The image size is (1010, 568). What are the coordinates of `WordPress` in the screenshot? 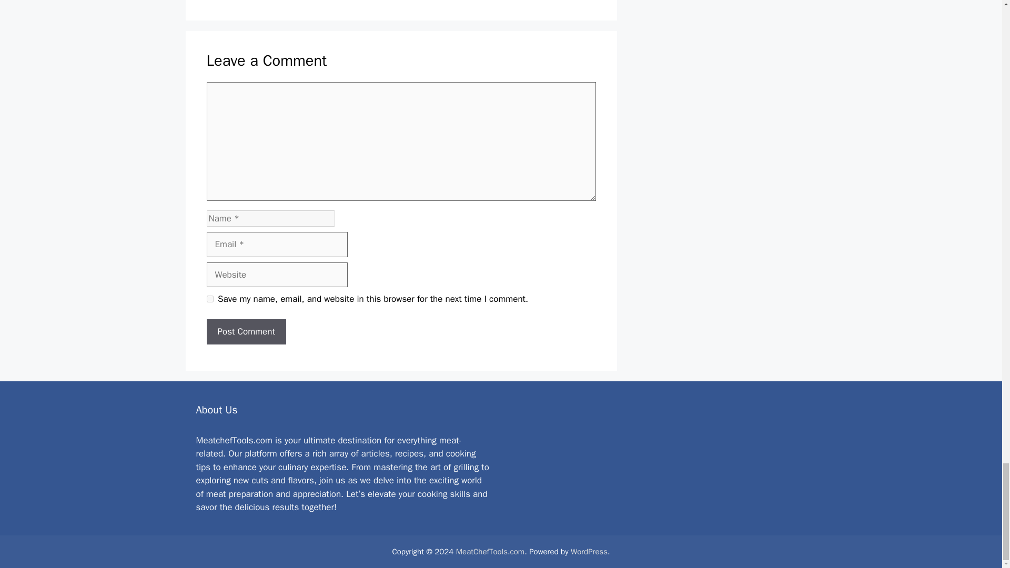 It's located at (589, 552).